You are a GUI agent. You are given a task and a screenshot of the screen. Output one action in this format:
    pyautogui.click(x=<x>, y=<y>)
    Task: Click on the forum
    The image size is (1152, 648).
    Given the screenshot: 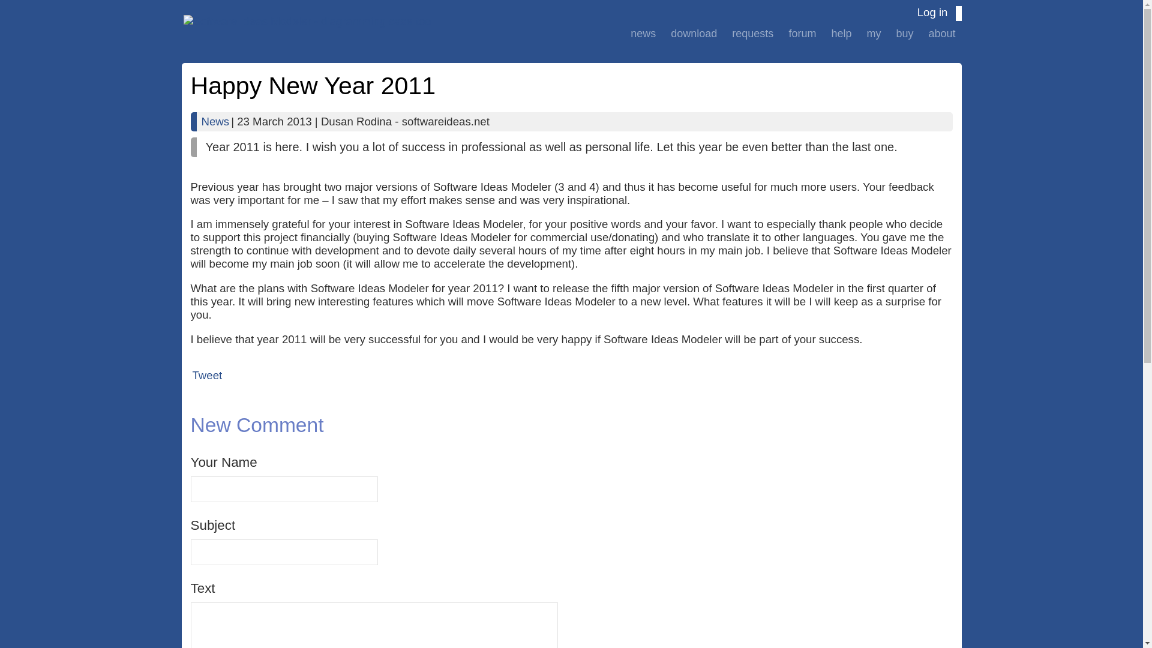 What is the action you would take?
    pyautogui.click(x=802, y=34)
    